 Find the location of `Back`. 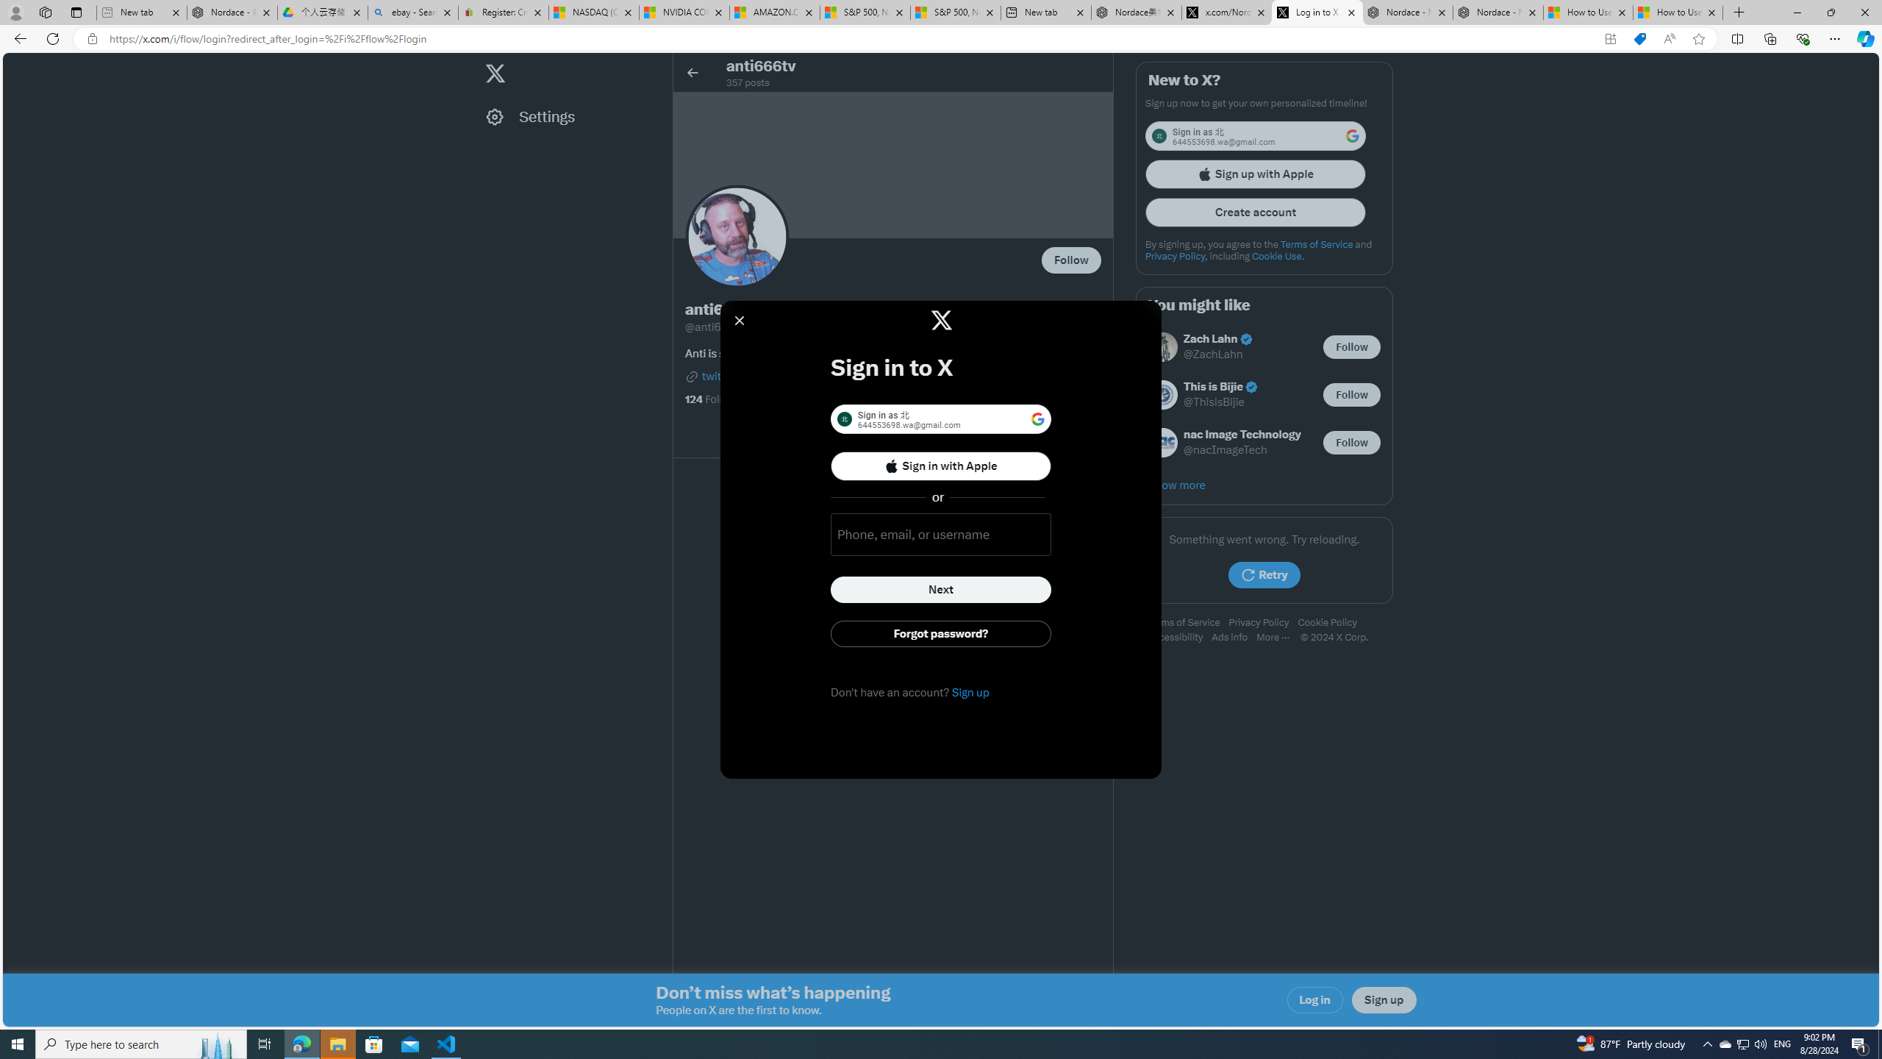

Back is located at coordinates (18, 38).